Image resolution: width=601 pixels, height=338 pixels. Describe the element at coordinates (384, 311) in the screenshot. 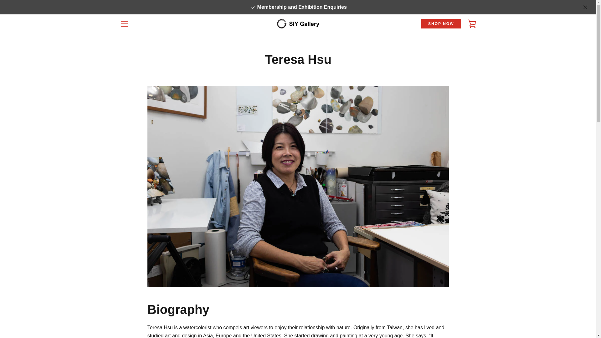

I see `Apple Pay` at that location.